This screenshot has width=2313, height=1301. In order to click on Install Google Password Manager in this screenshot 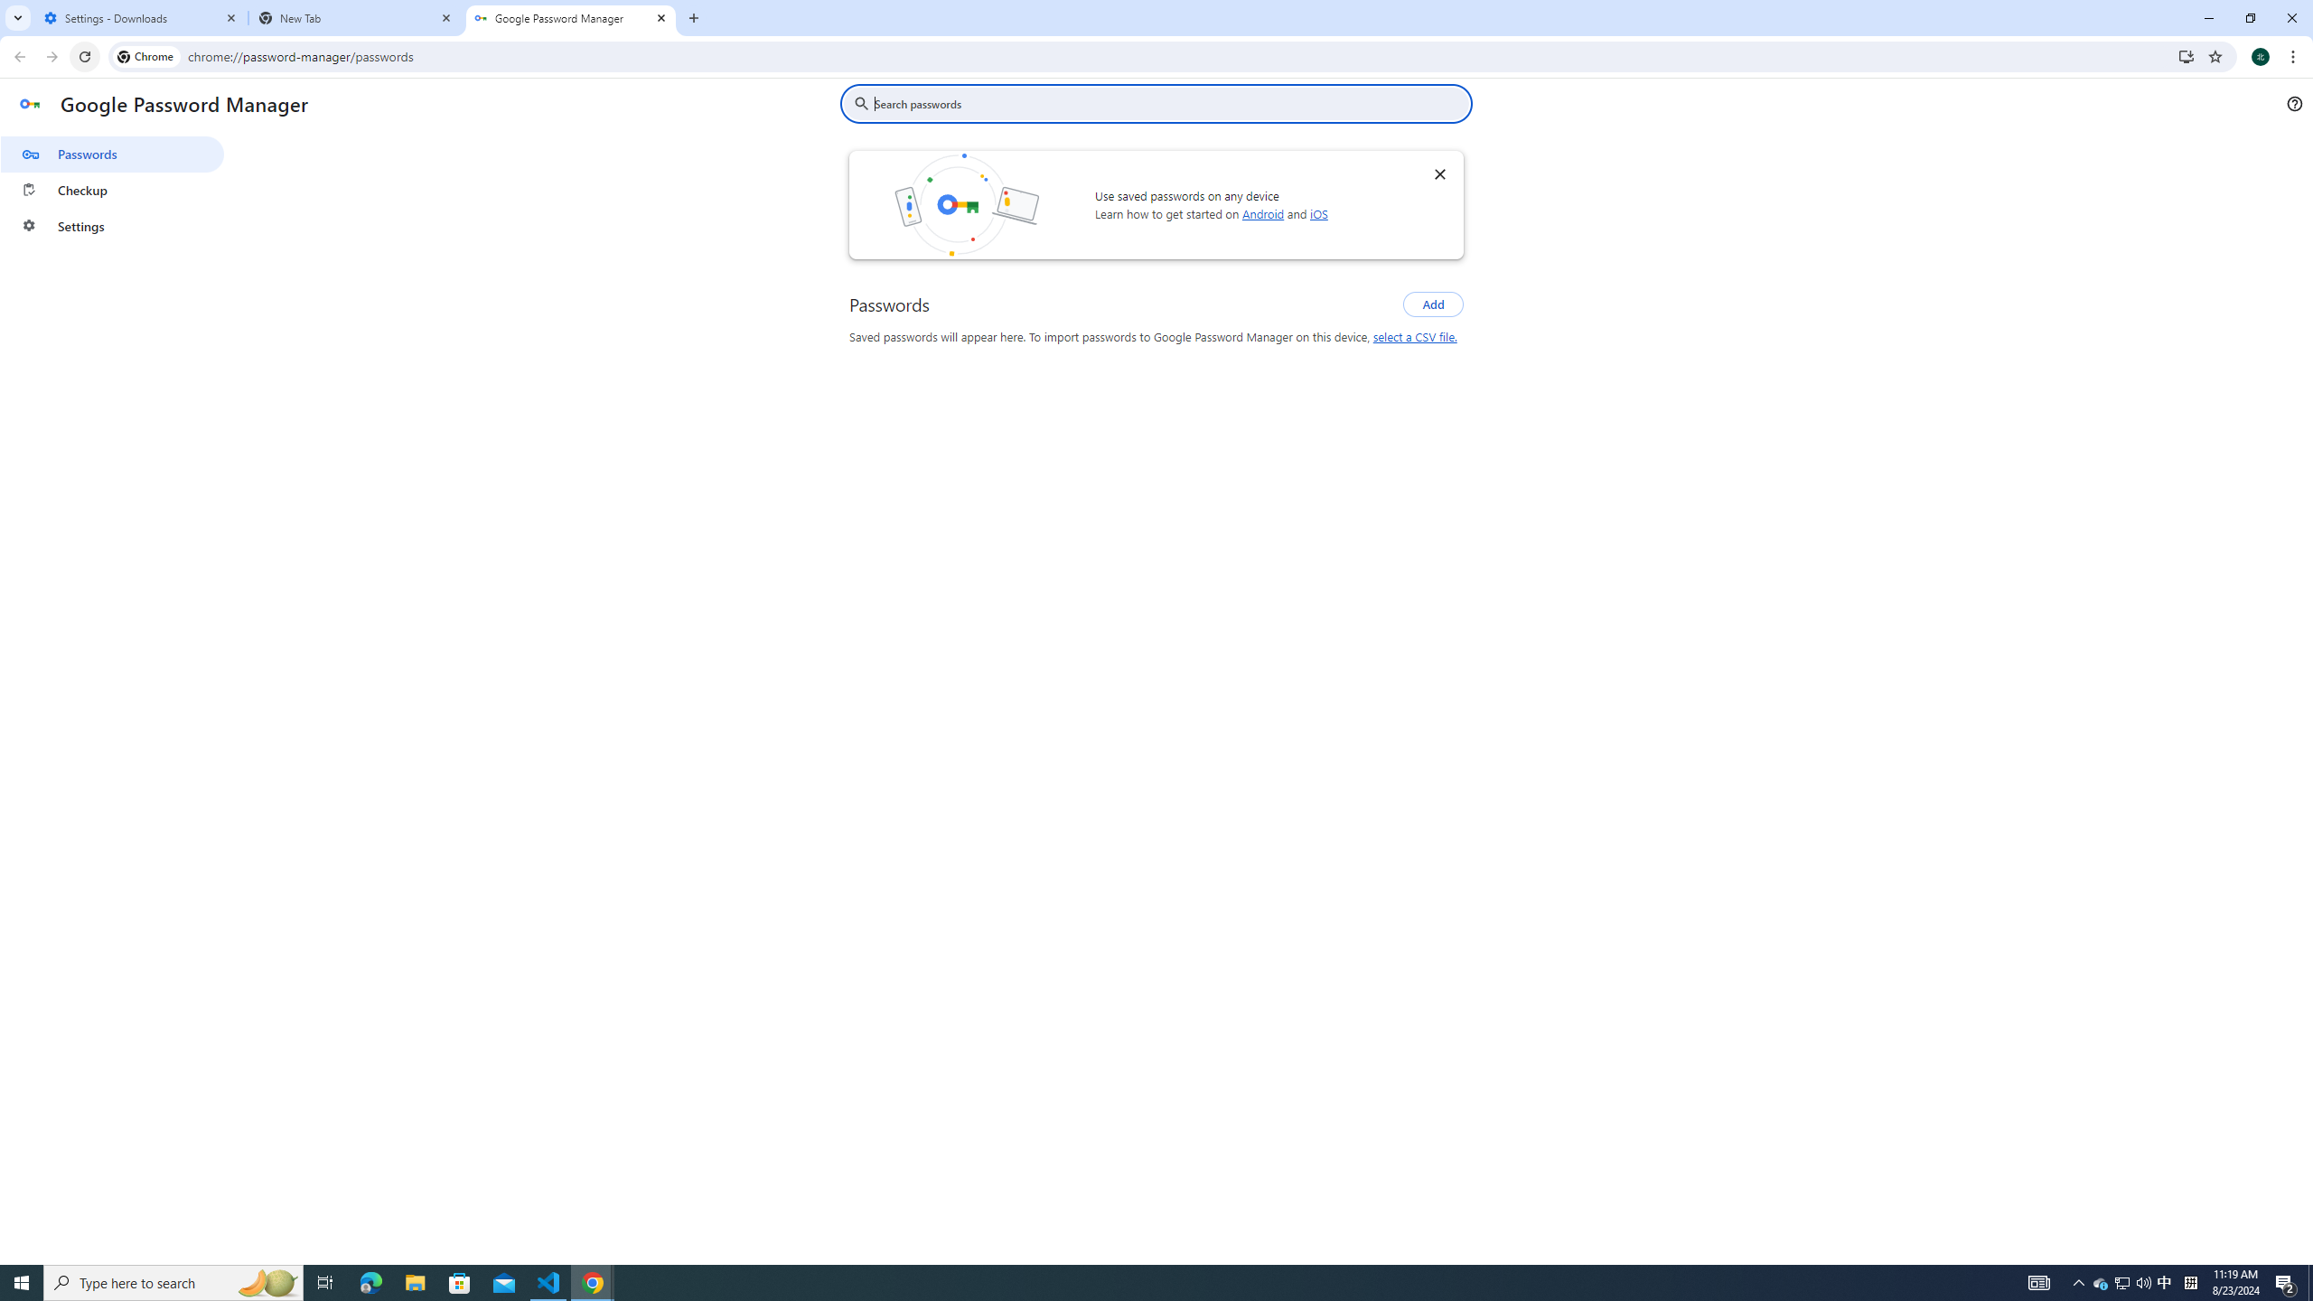, I will do `click(2187, 56)`.